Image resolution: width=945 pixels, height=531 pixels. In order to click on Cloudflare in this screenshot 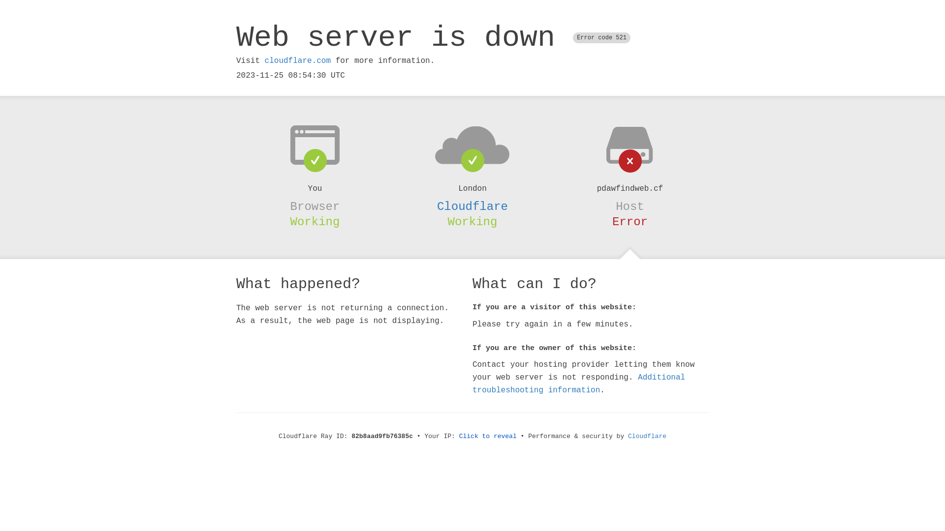, I will do `click(472, 206)`.